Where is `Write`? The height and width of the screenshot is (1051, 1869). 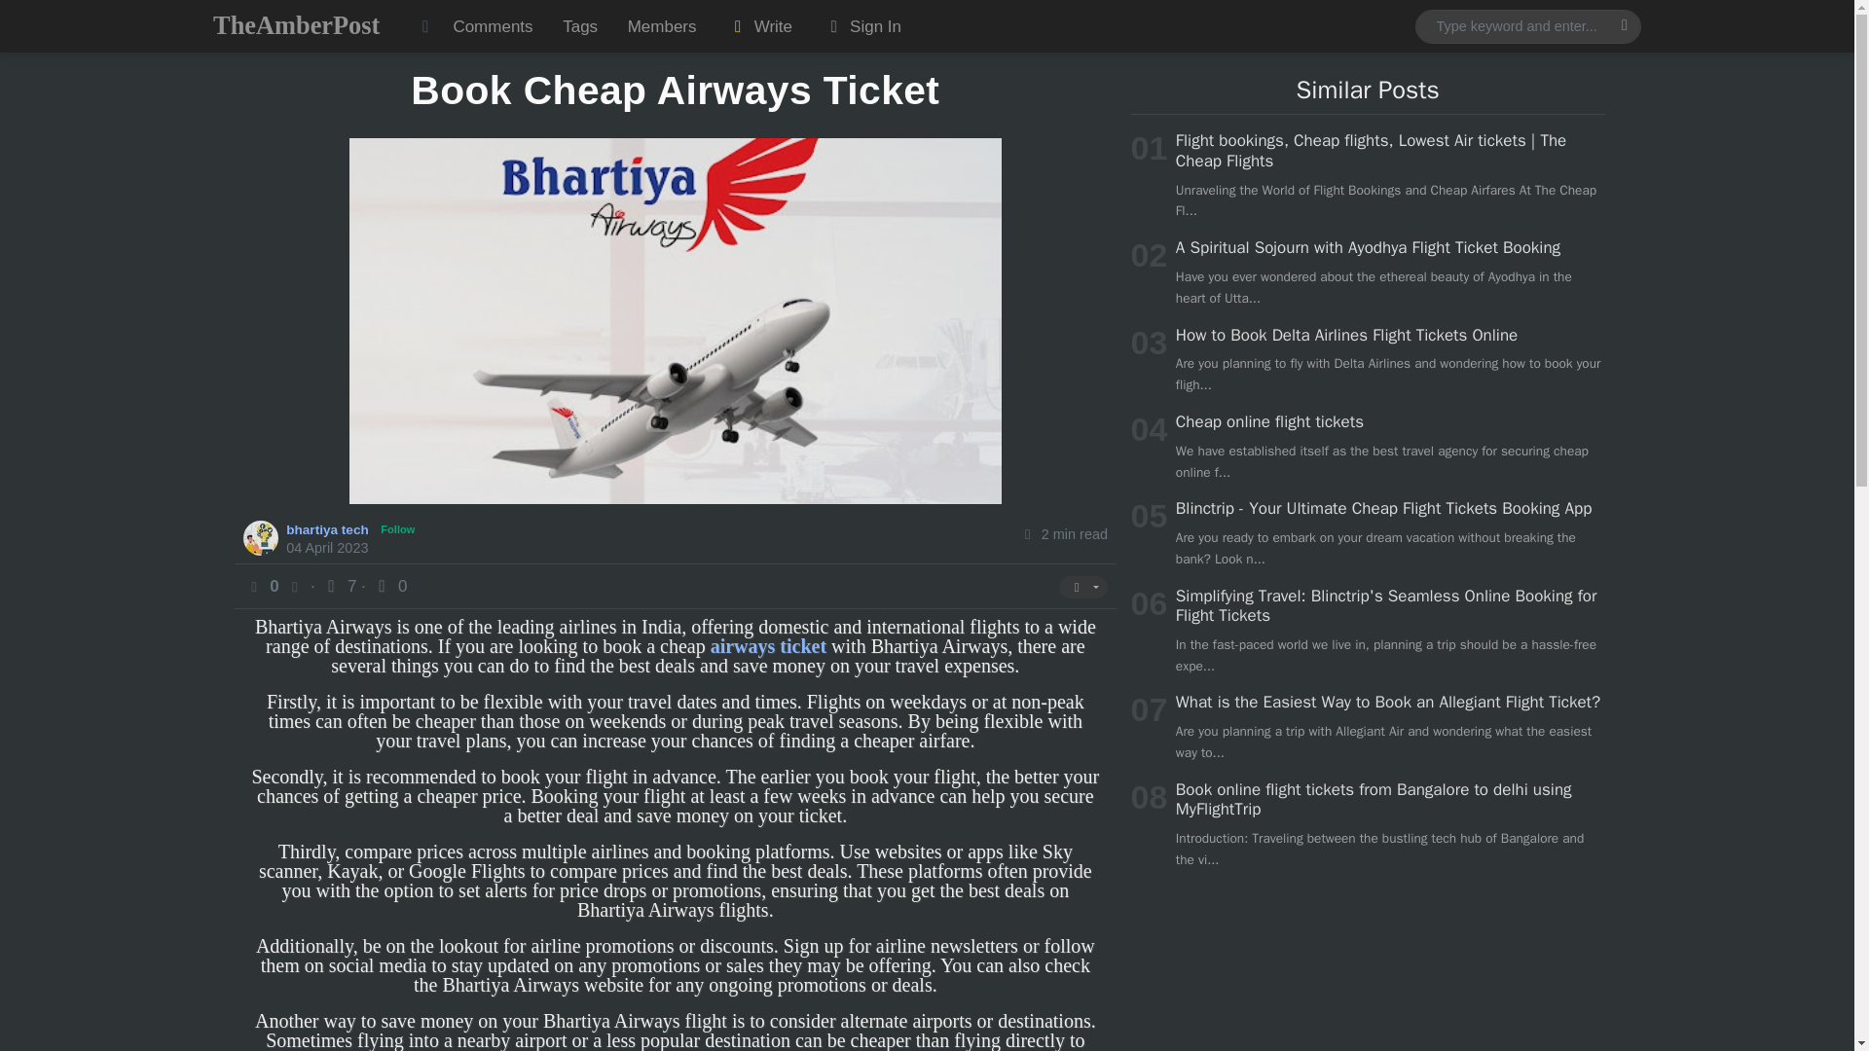
Write is located at coordinates (759, 26).